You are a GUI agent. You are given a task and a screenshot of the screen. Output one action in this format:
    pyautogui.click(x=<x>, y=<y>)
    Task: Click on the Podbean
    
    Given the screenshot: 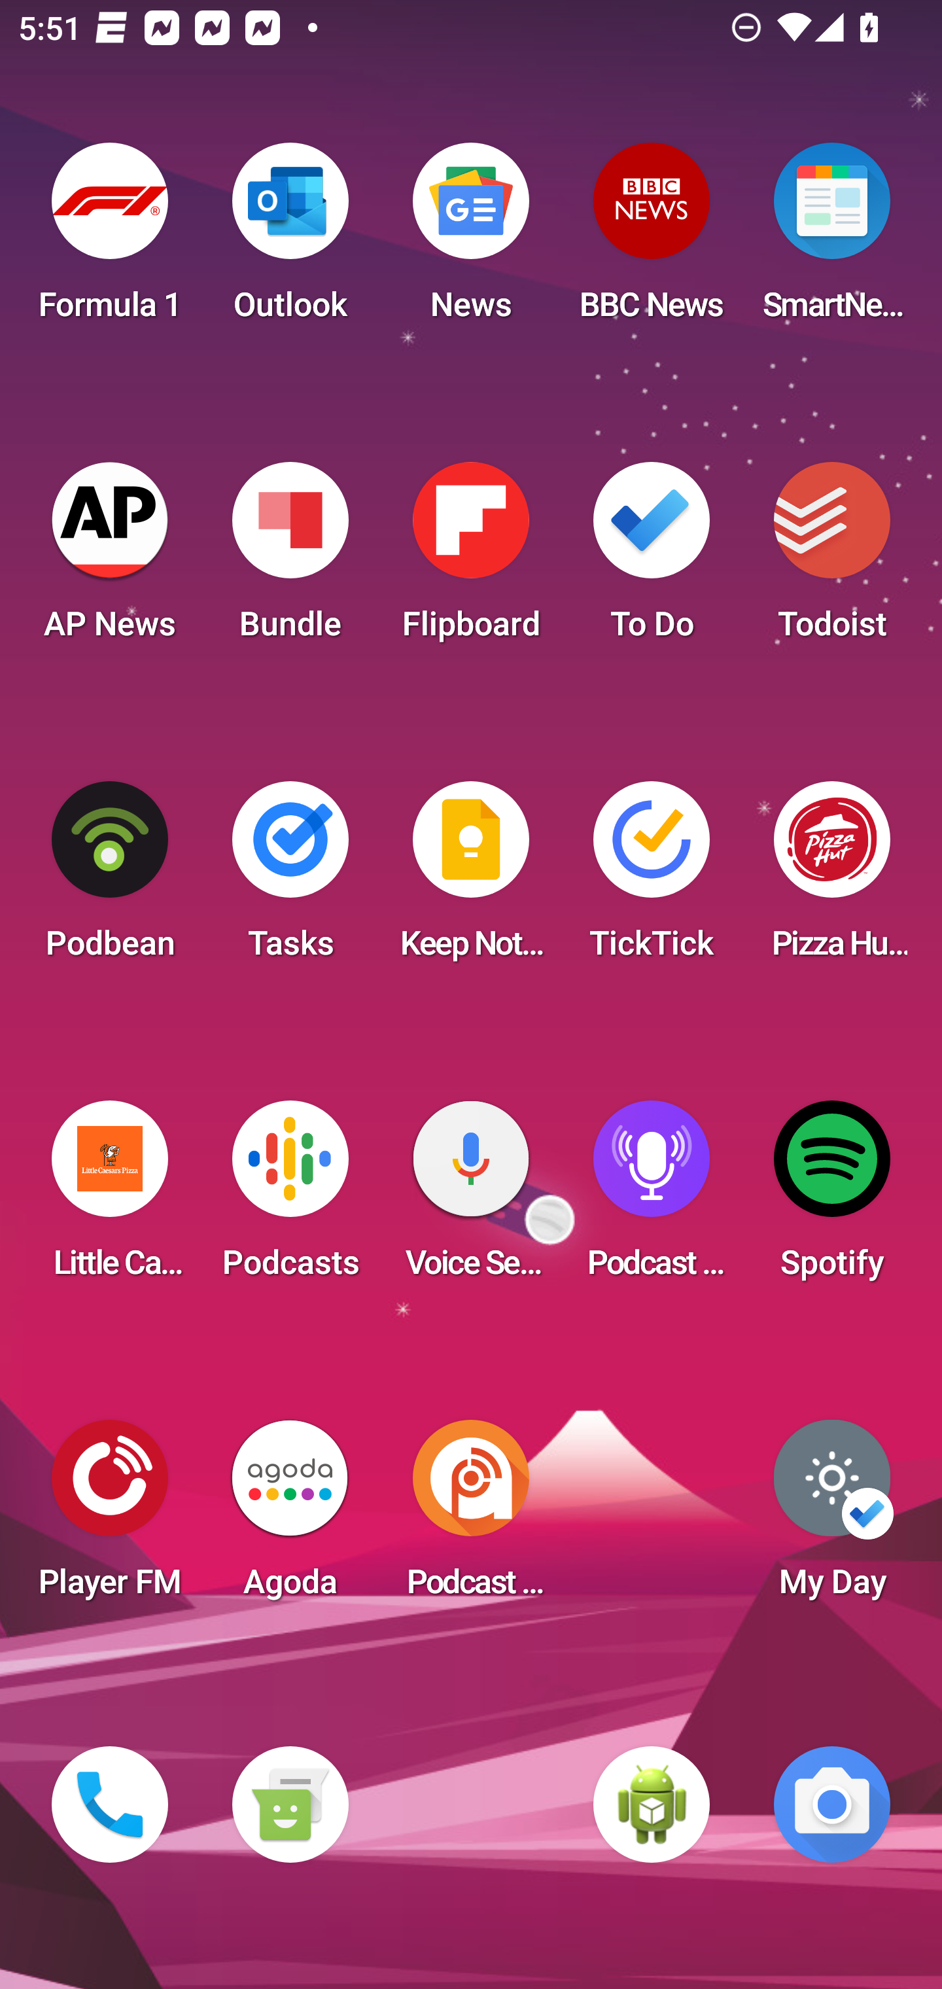 What is the action you would take?
    pyautogui.click(x=110, y=878)
    